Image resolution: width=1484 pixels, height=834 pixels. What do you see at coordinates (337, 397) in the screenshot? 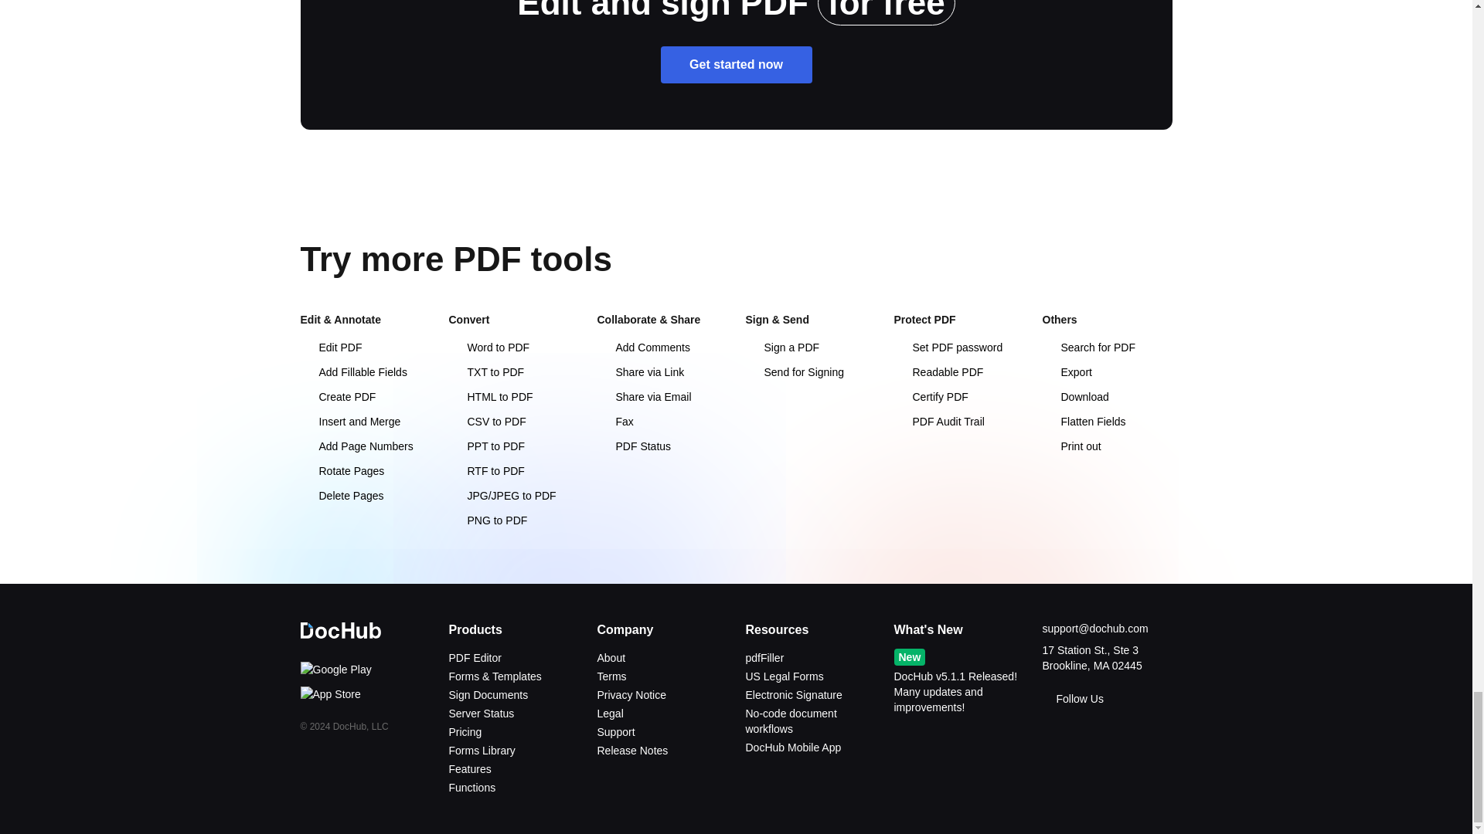
I see `Create PDF` at bounding box center [337, 397].